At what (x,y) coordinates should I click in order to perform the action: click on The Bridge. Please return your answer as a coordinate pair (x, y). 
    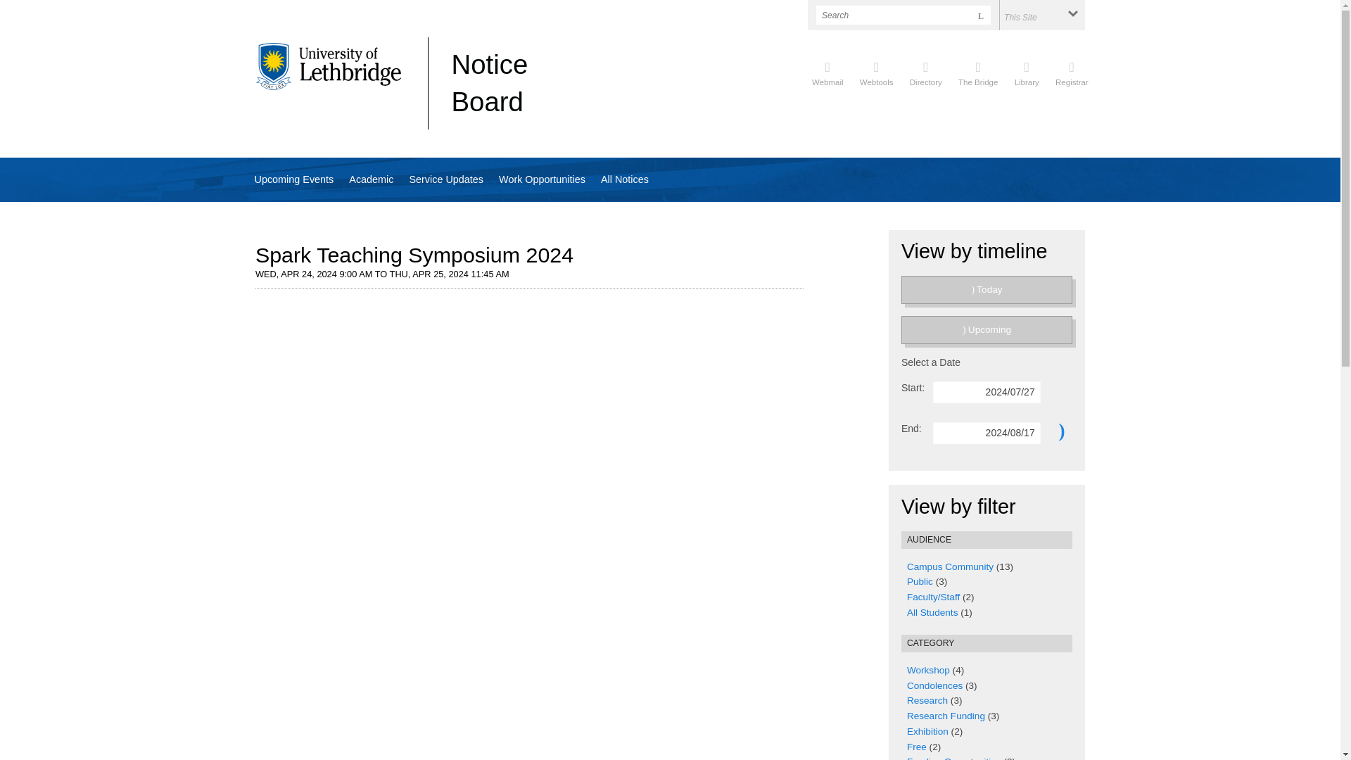
    Looking at the image, I should click on (978, 72).